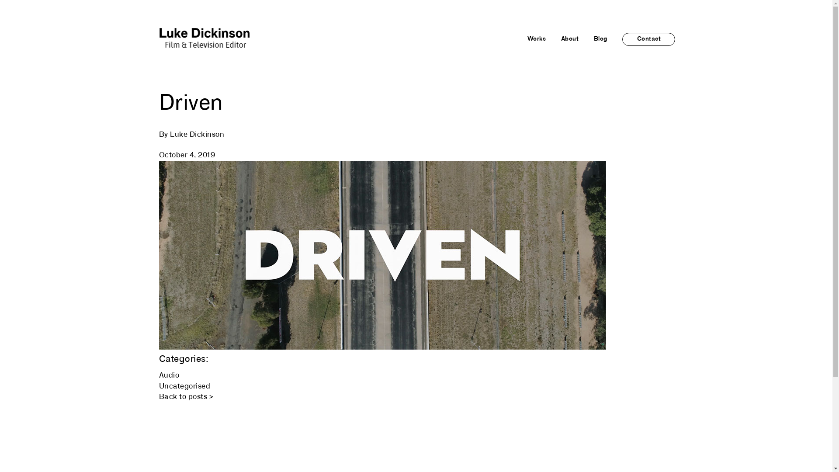  I want to click on Uncategorised, so click(185, 386).